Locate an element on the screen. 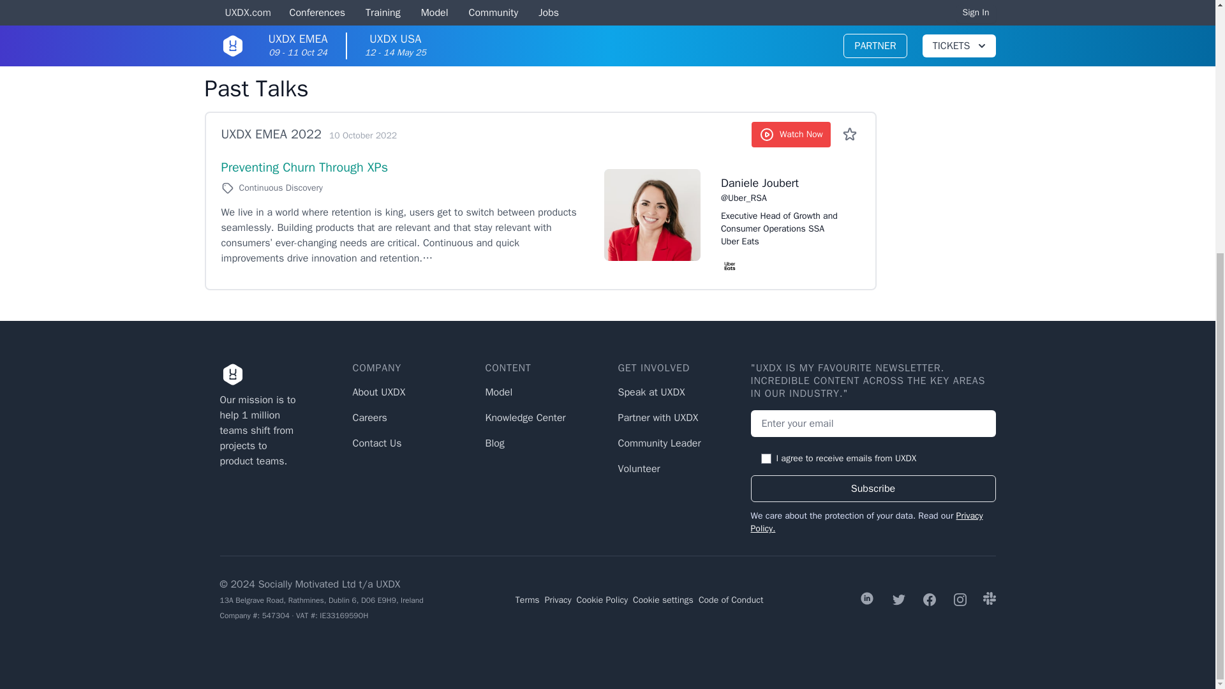 This screenshot has width=1225, height=689. Blog is located at coordinates (494, 443).